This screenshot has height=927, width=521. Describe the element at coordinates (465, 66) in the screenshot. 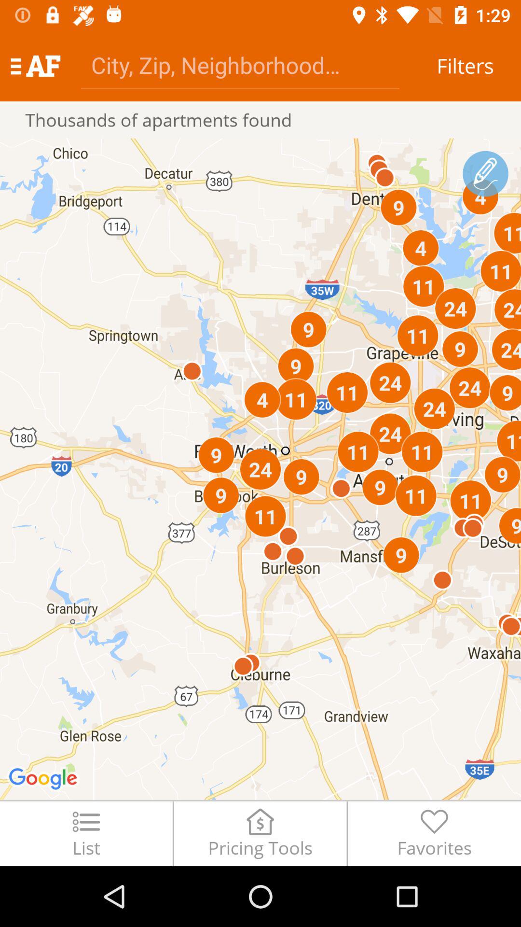

I see `turn off the filters` at that location.